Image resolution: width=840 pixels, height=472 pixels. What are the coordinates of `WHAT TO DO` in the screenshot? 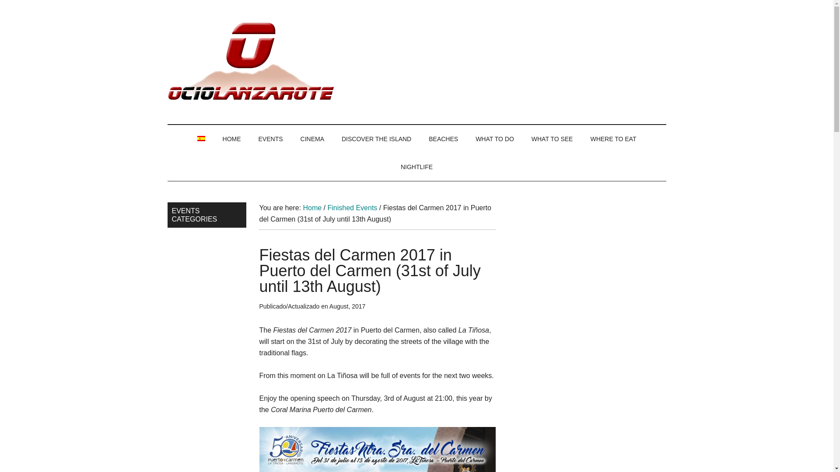 It's located at (494, 139).